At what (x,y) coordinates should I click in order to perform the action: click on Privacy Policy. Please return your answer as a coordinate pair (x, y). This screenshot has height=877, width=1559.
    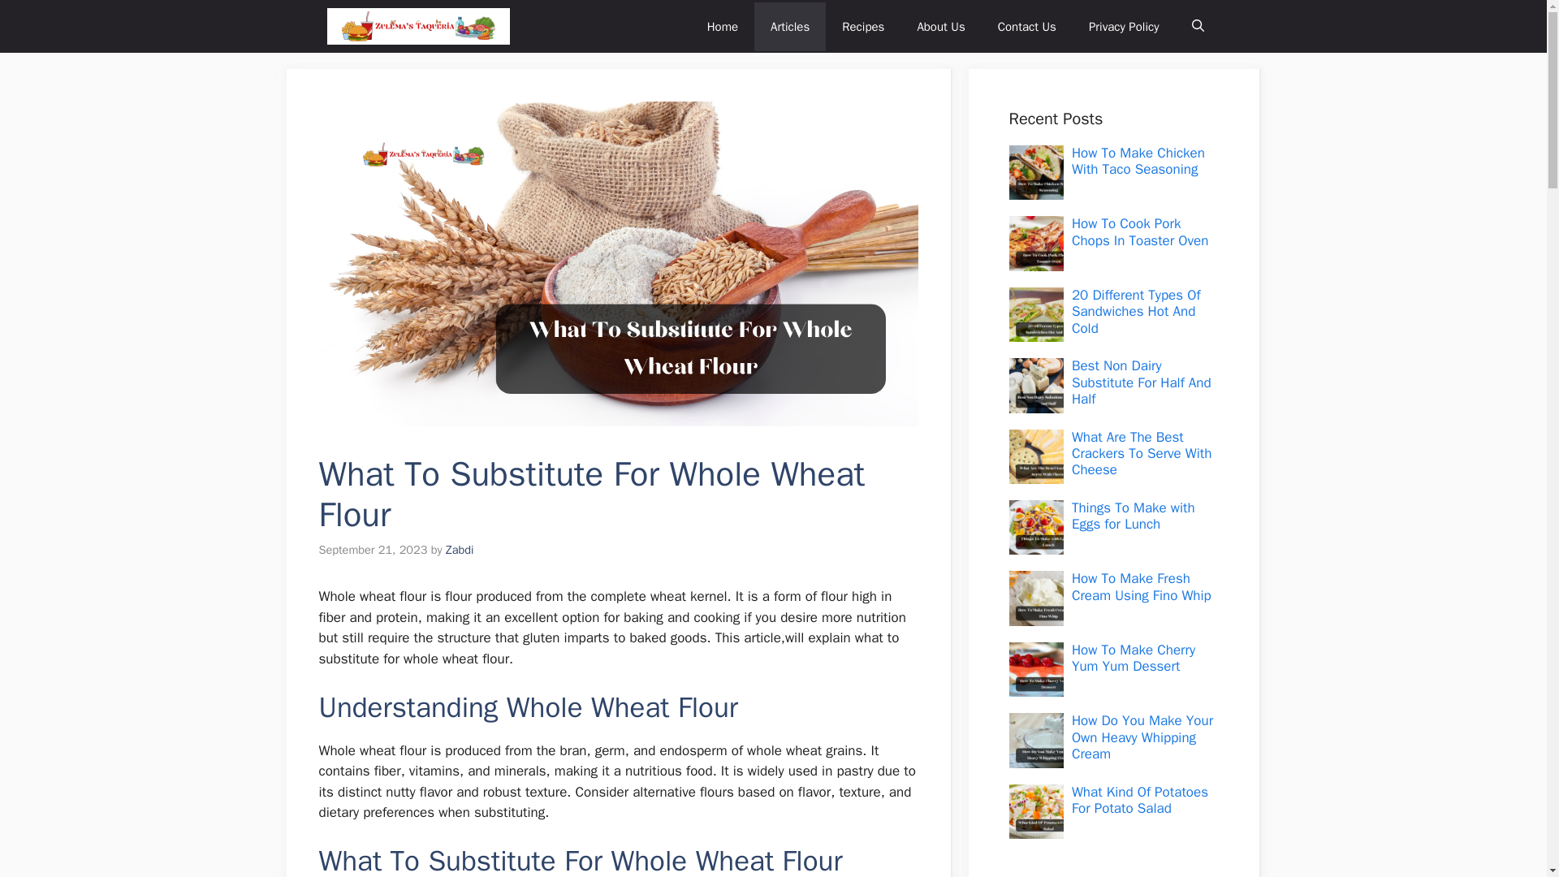
    Looking at the image, I should click on (1124, 26).